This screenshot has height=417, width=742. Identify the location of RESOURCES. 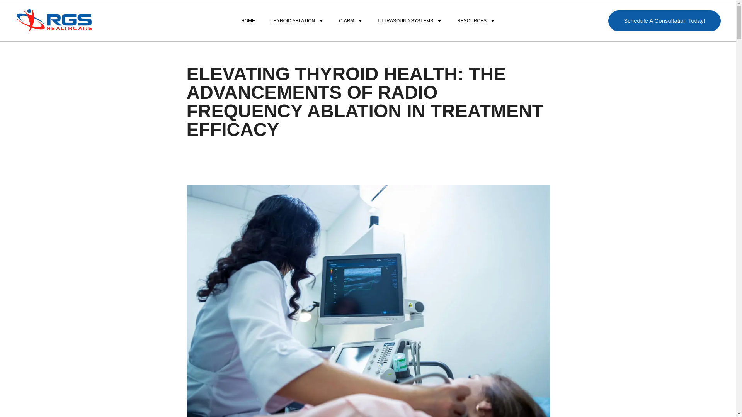
(476, 21).